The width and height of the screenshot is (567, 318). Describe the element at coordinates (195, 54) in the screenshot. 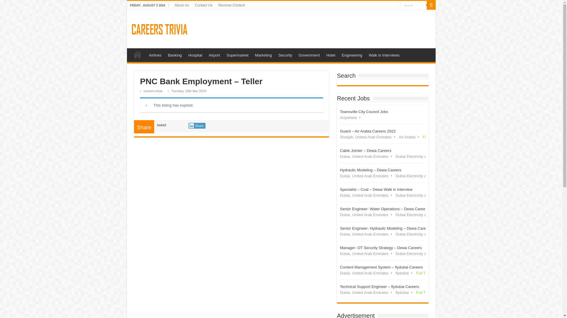

I see `Hospital` at that location.